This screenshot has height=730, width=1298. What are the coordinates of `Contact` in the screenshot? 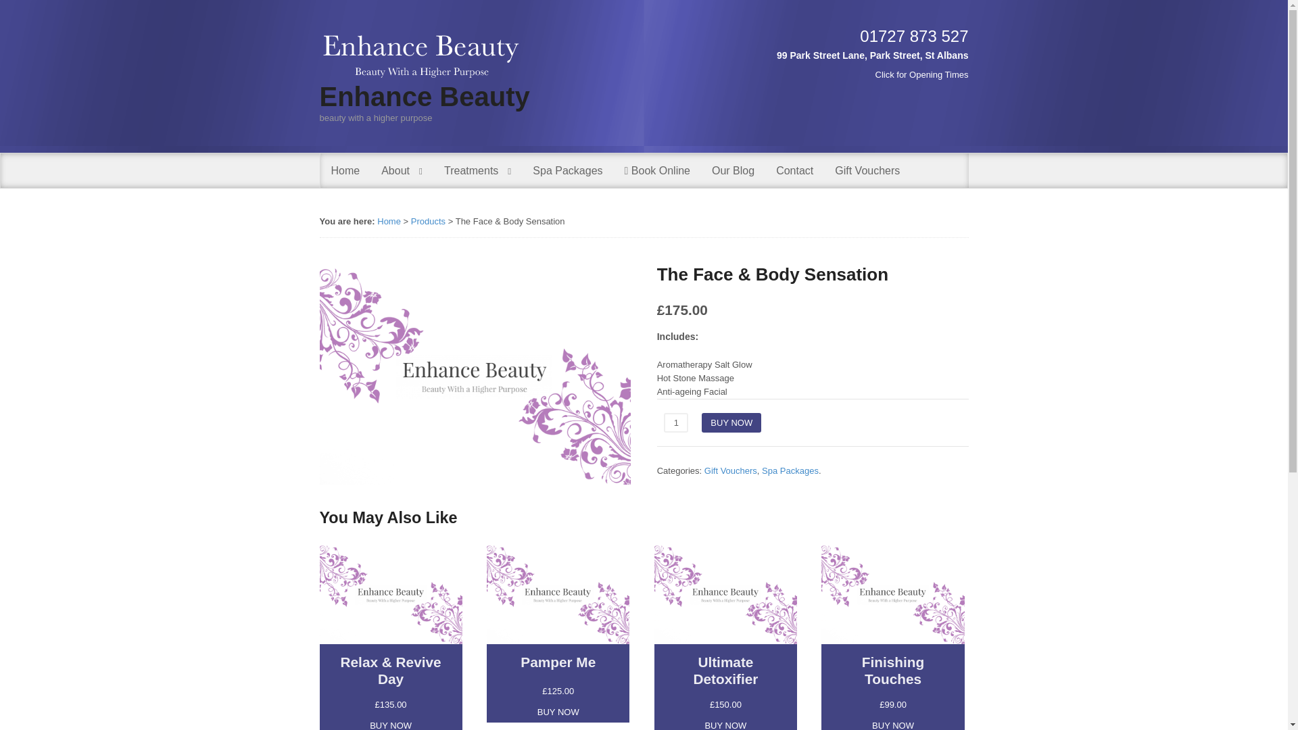 It's located at (795, 170).